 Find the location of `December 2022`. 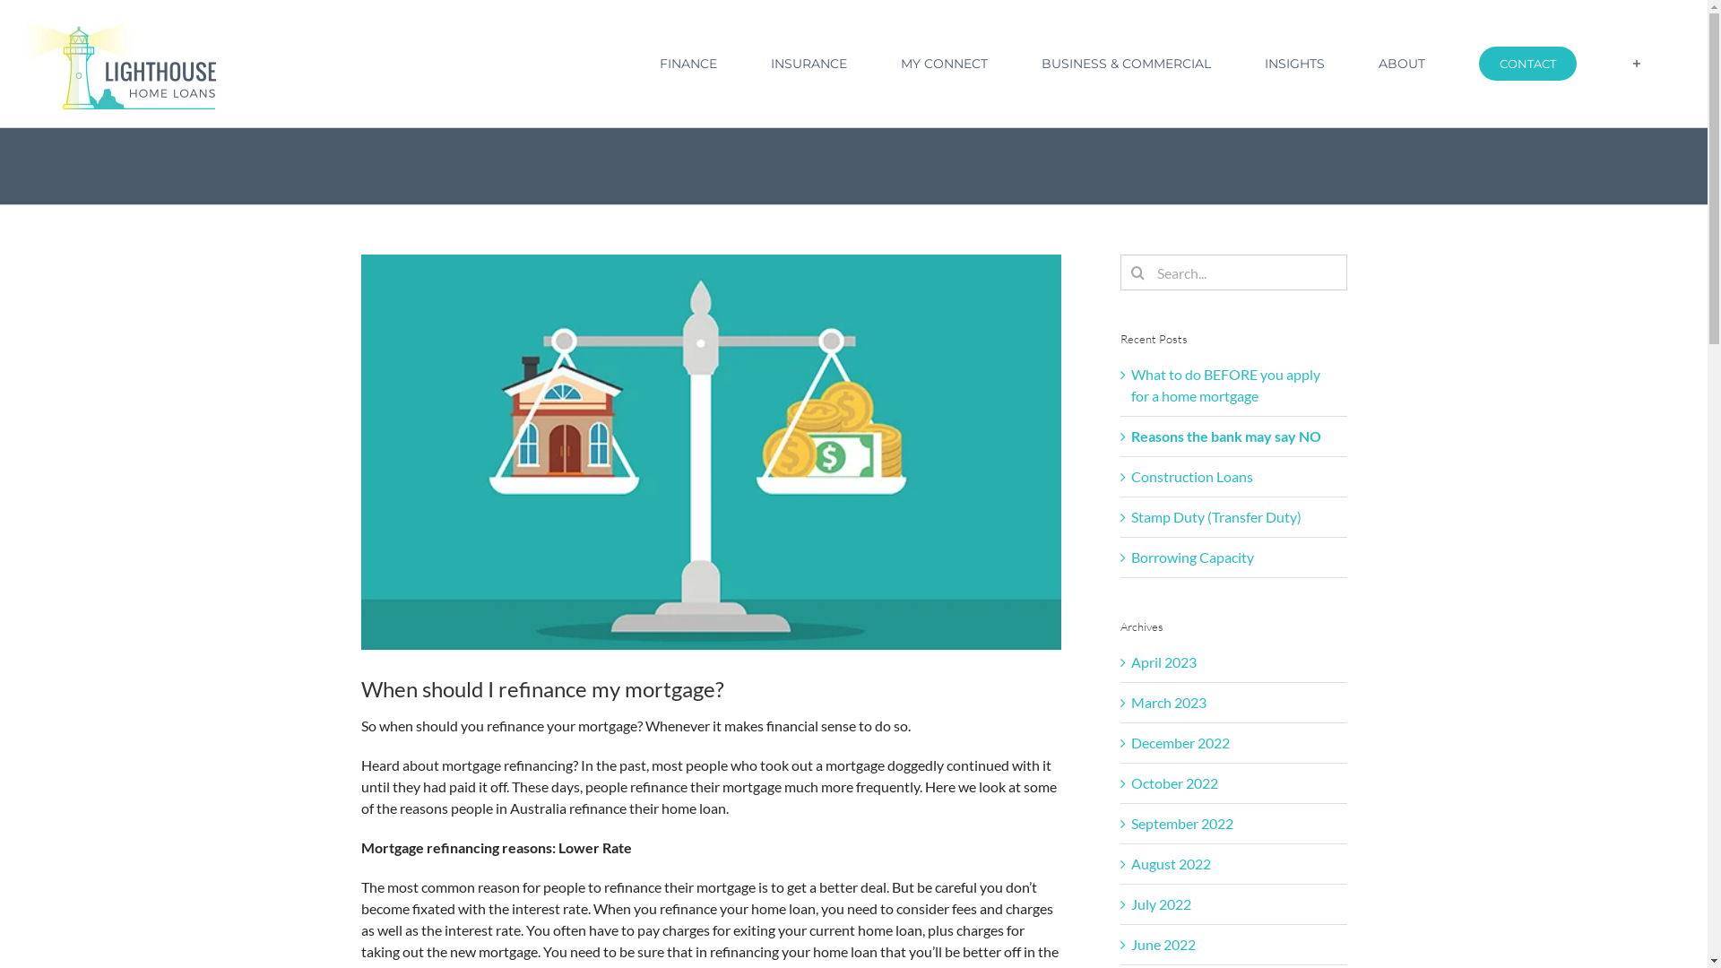

December 2022 is located at coordinates (1180, 742).